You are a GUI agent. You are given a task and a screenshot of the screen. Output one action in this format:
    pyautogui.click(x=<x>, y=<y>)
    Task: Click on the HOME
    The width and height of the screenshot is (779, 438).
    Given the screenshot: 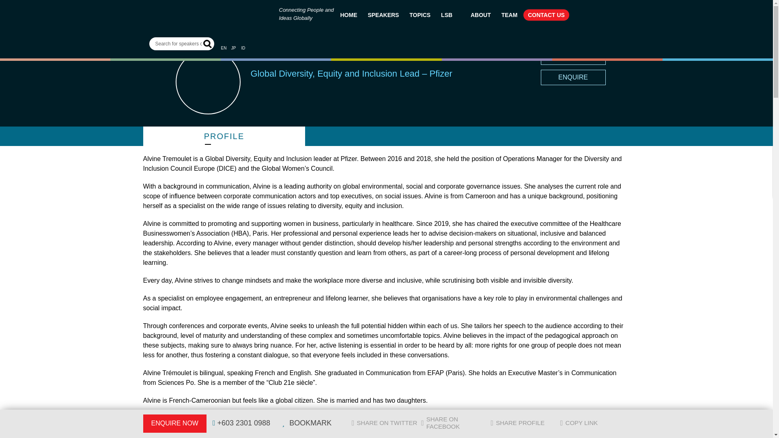 What is the action you would take?
    pyautogui.click(x=349, y=15)
    